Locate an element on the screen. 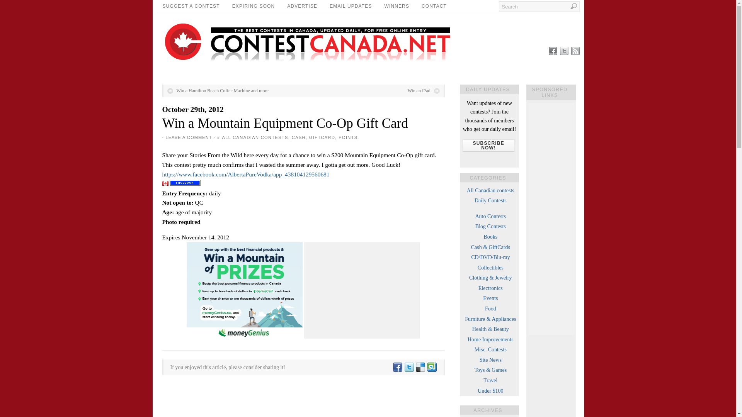 Image resolution: width=742 pixels, height=417 pixels. For Book Contests in Canada is located at coordinates (490, 237).